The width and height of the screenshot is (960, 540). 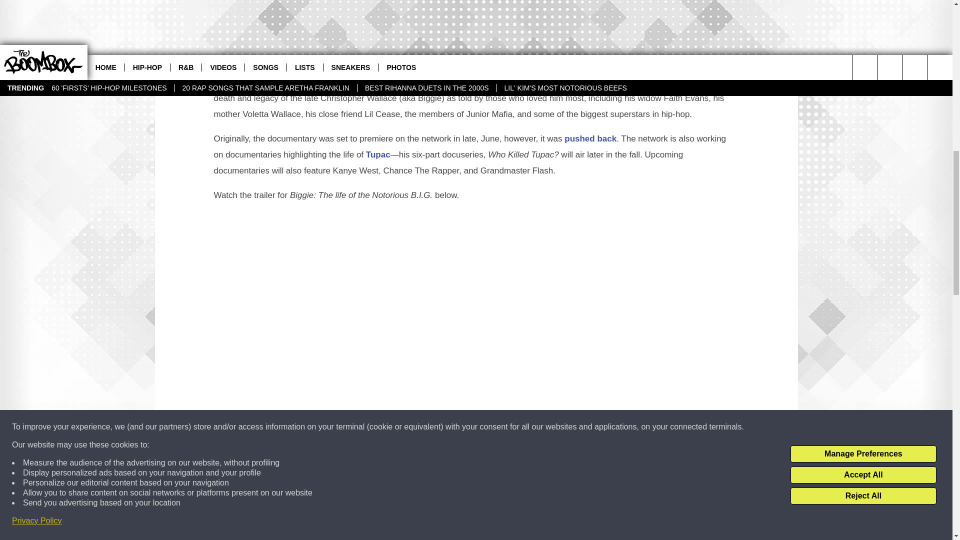 What do you see at coordinates (415, 17) in the screenshot?
I see `Biggie` at bounding box center [415, 17].